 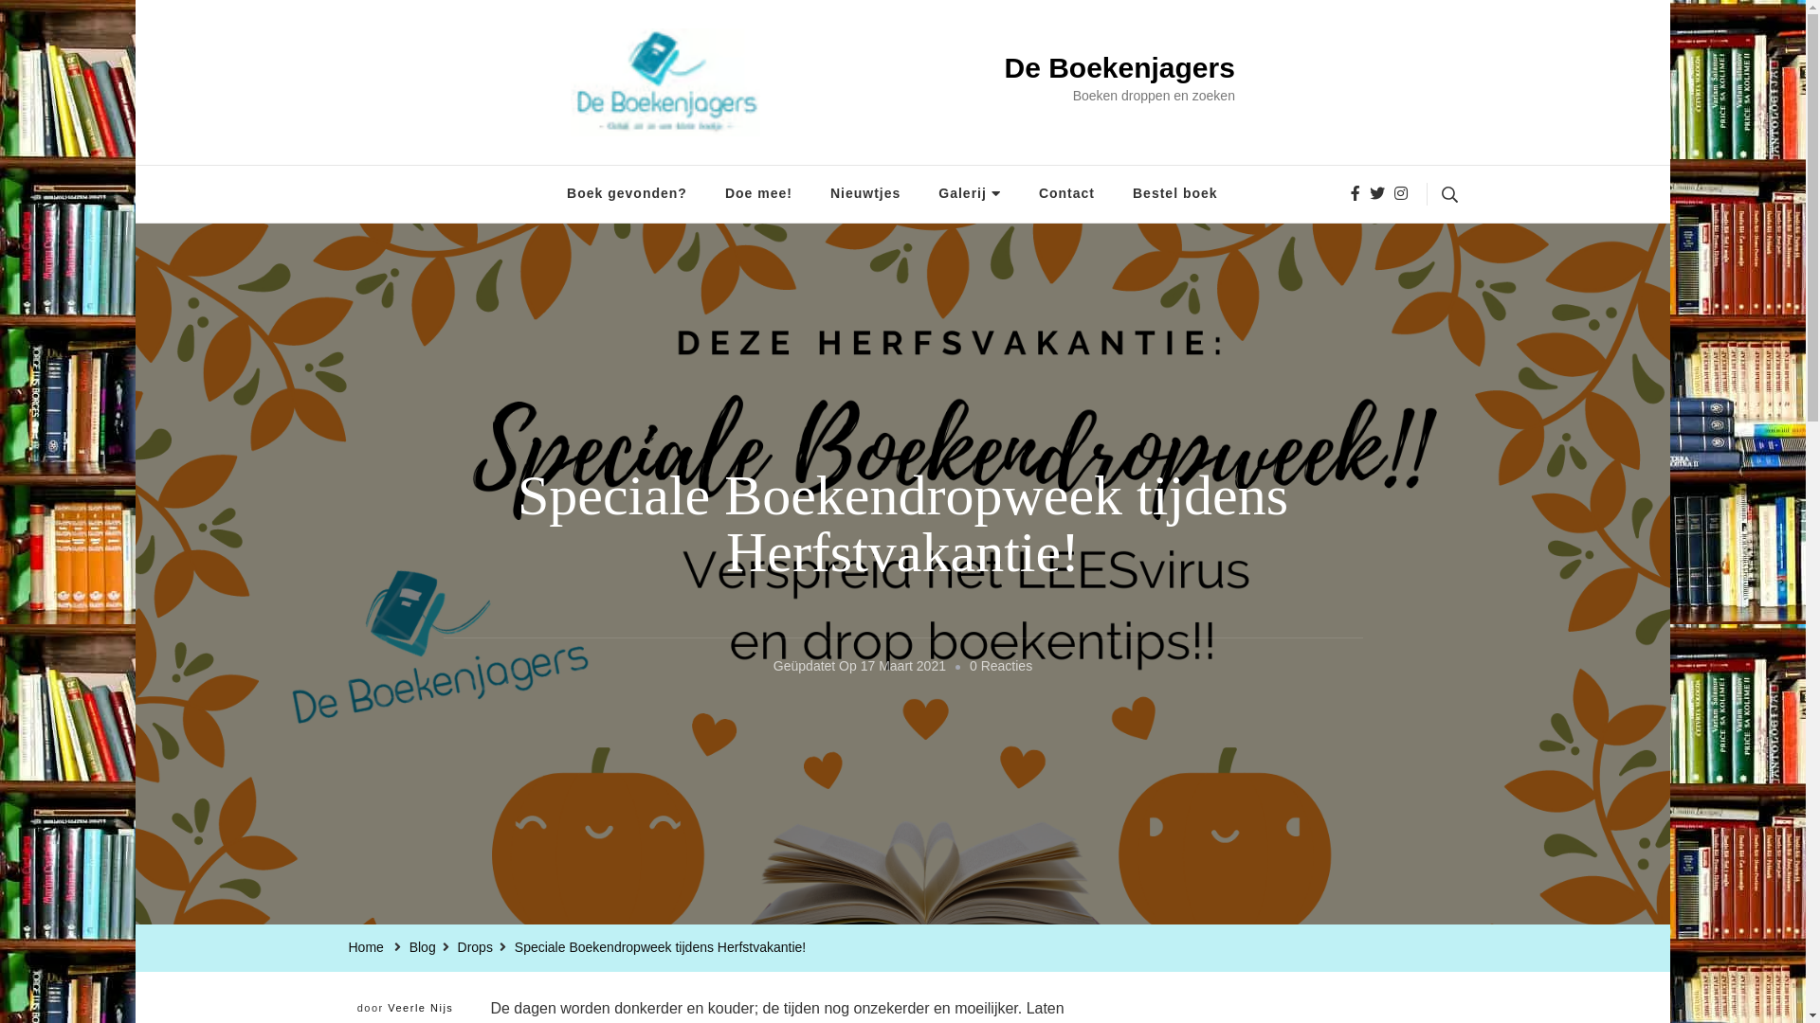 What do you see at coordinates (1175, 194) in the screenshot?
I see `Bestel boek` at bounding box center [1175, 194].